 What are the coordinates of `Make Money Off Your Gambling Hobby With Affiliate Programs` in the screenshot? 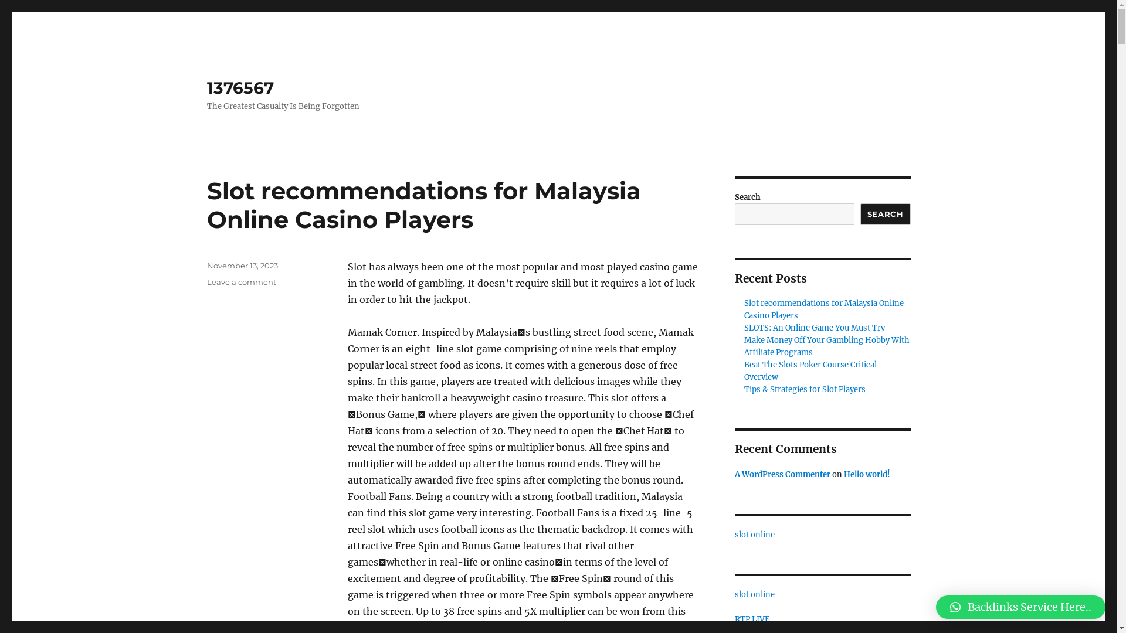 It's located at (827, 346).